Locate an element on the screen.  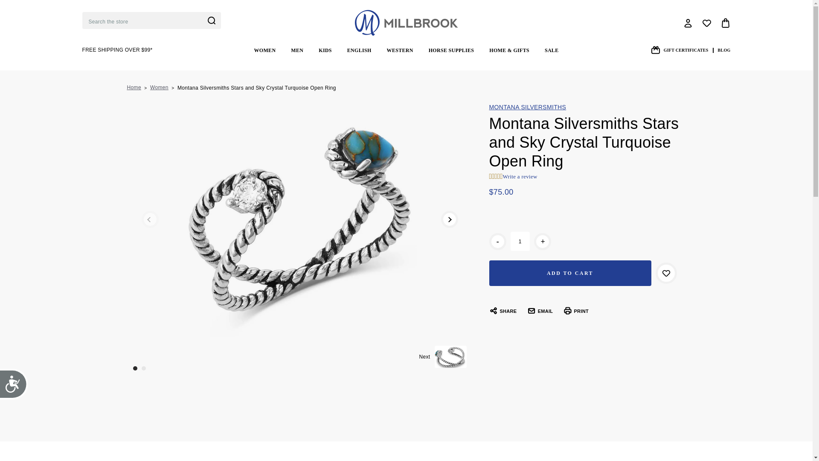
SEARCH is located at coordinates (212, 20).